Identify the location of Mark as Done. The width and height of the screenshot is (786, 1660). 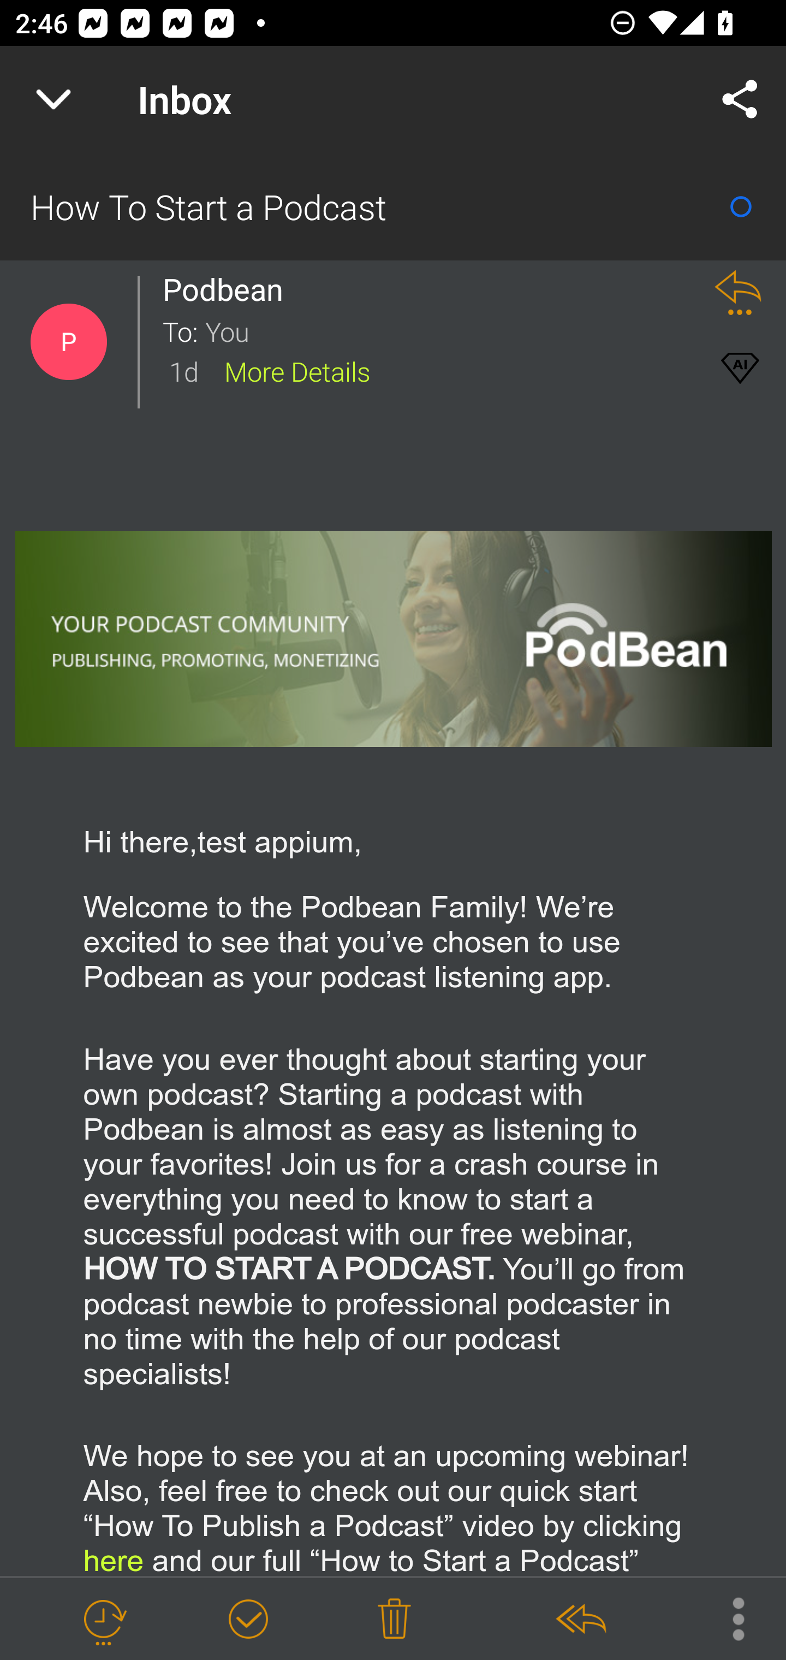
(248, 1620).